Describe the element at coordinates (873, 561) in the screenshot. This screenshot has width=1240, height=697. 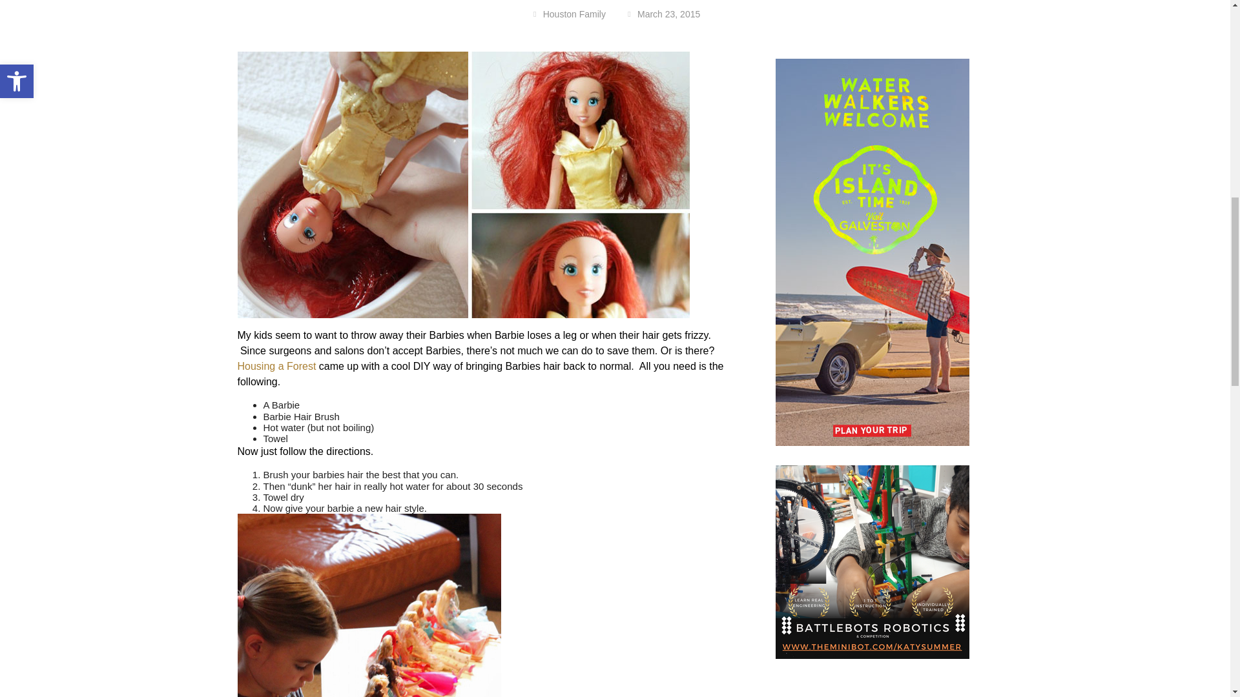
I see `american robotics button summer 24` at that location.